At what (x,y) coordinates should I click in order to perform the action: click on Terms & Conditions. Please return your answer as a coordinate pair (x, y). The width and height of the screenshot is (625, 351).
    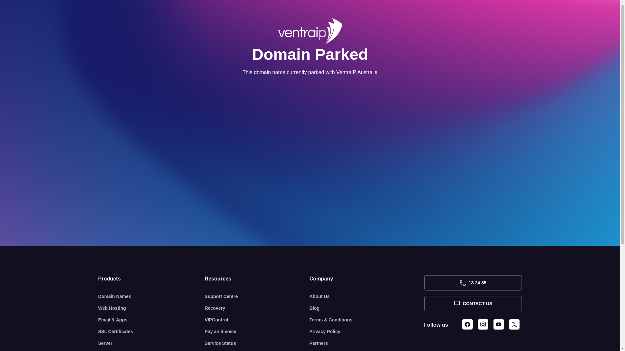
    Looking at the image, I should click on (367, 320).